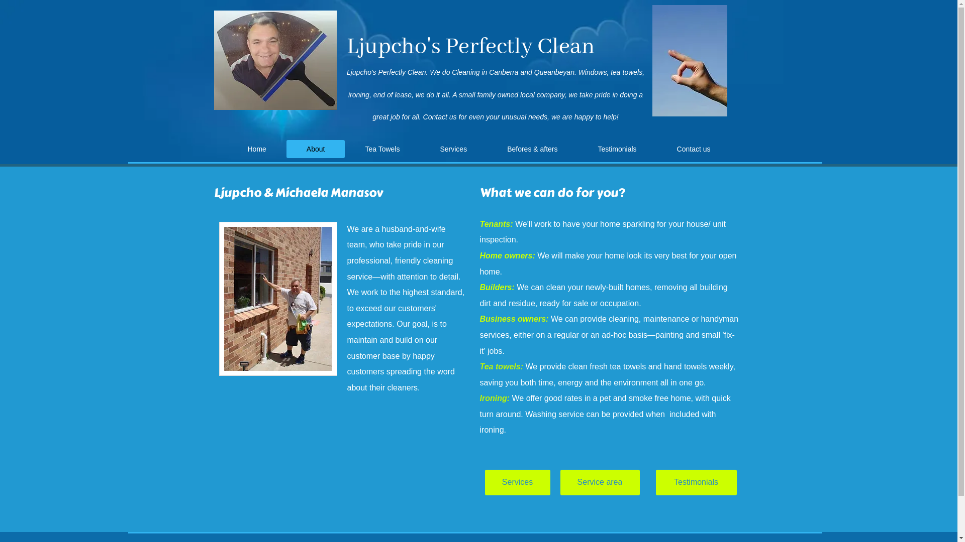 Image resolution: width=965 pixels, height=542 pixels. What do you see at coordinates (600, 483) in the screenshot?
I see `Service area` at bounding box center [600, 483].